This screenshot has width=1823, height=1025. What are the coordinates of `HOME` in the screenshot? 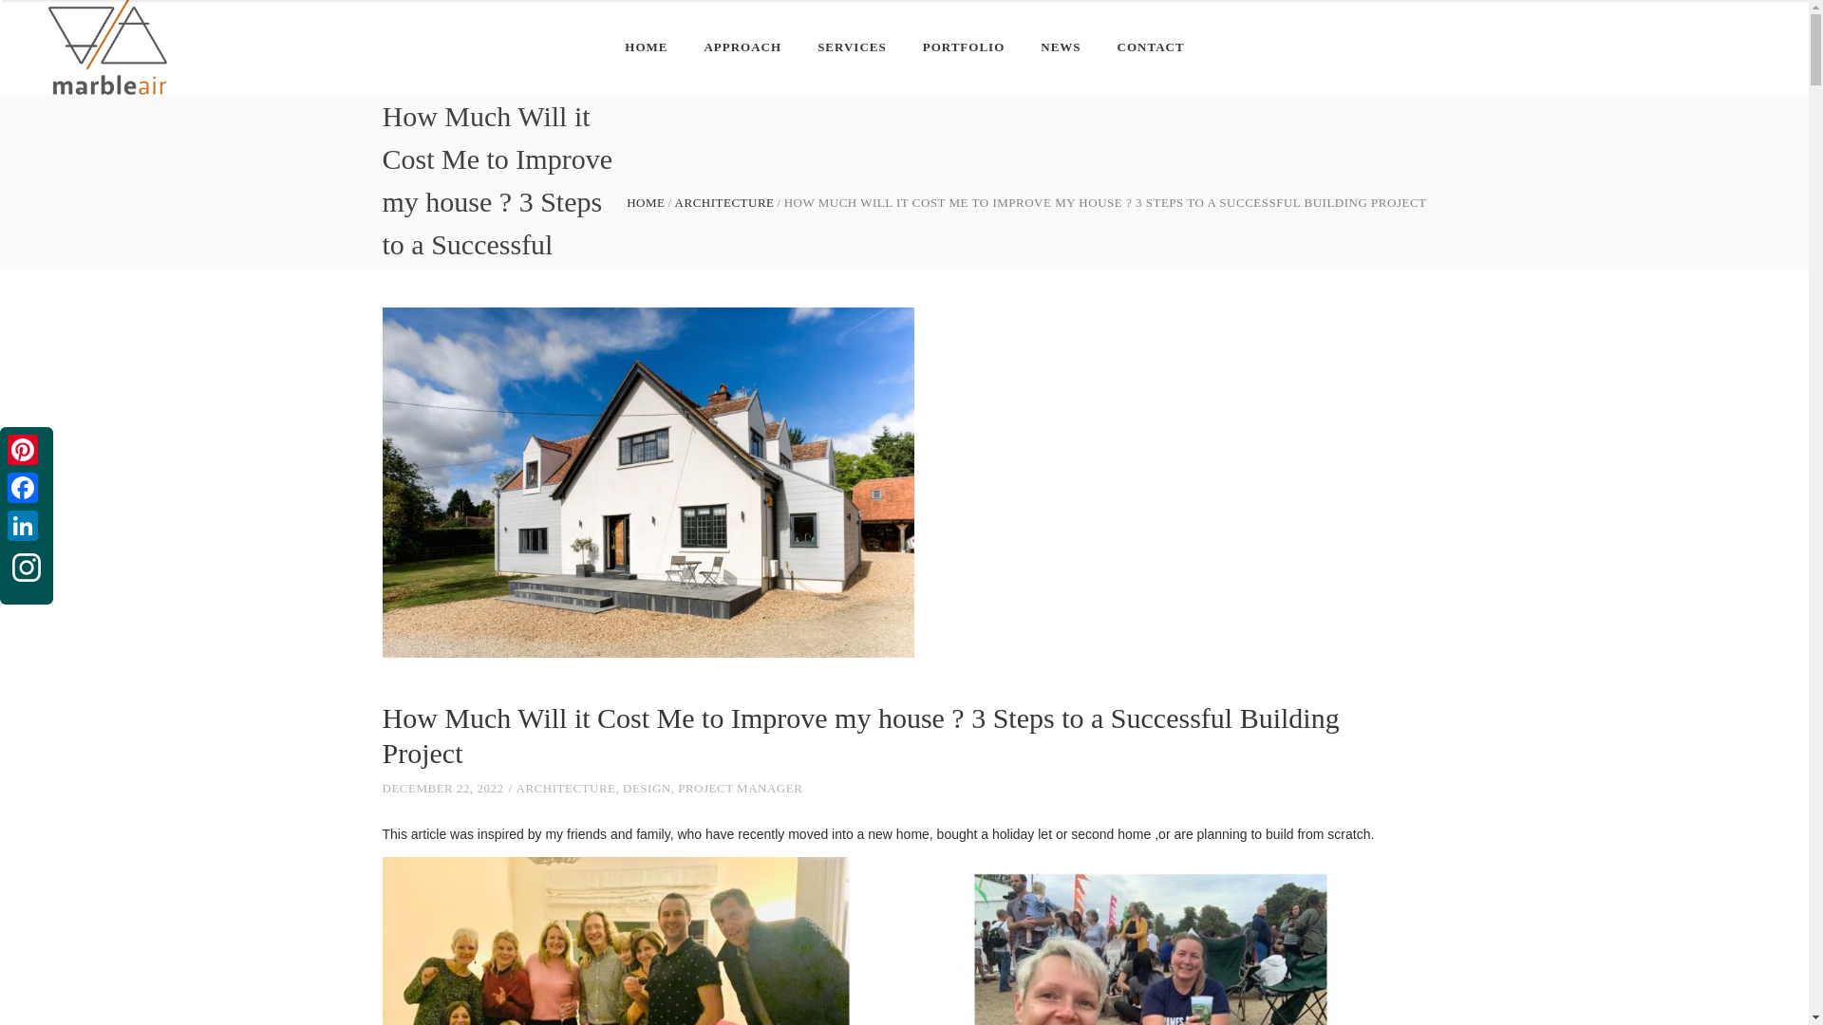 It's located at (646, 203).